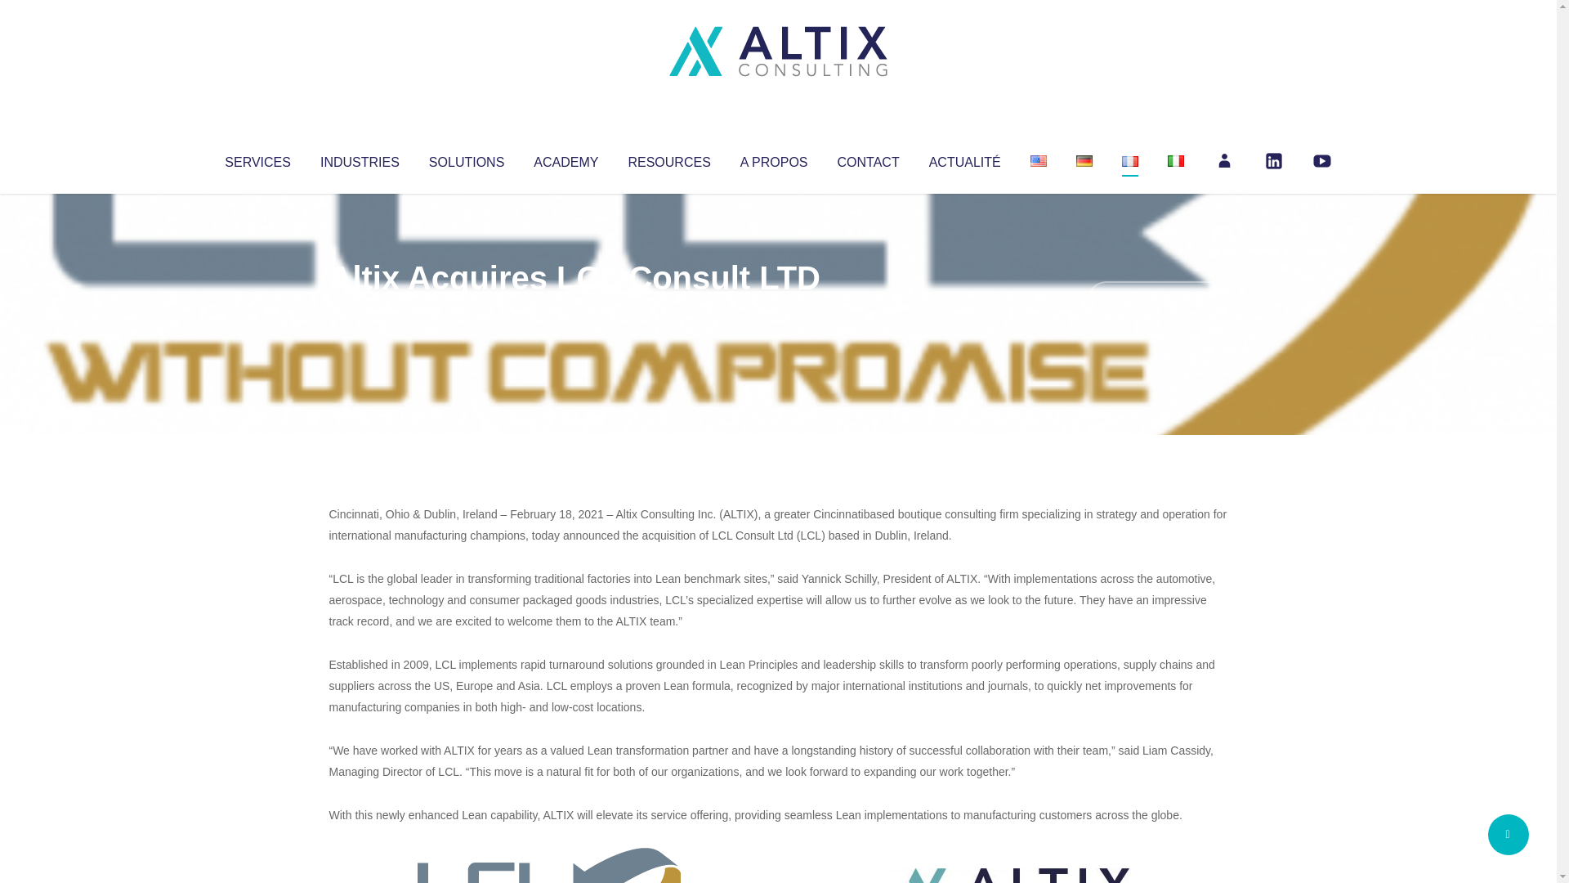  What do you see at coordinates (360, 159) in the screenshot?
I see `INDUSTRIES` at bounding box center [360, 159].